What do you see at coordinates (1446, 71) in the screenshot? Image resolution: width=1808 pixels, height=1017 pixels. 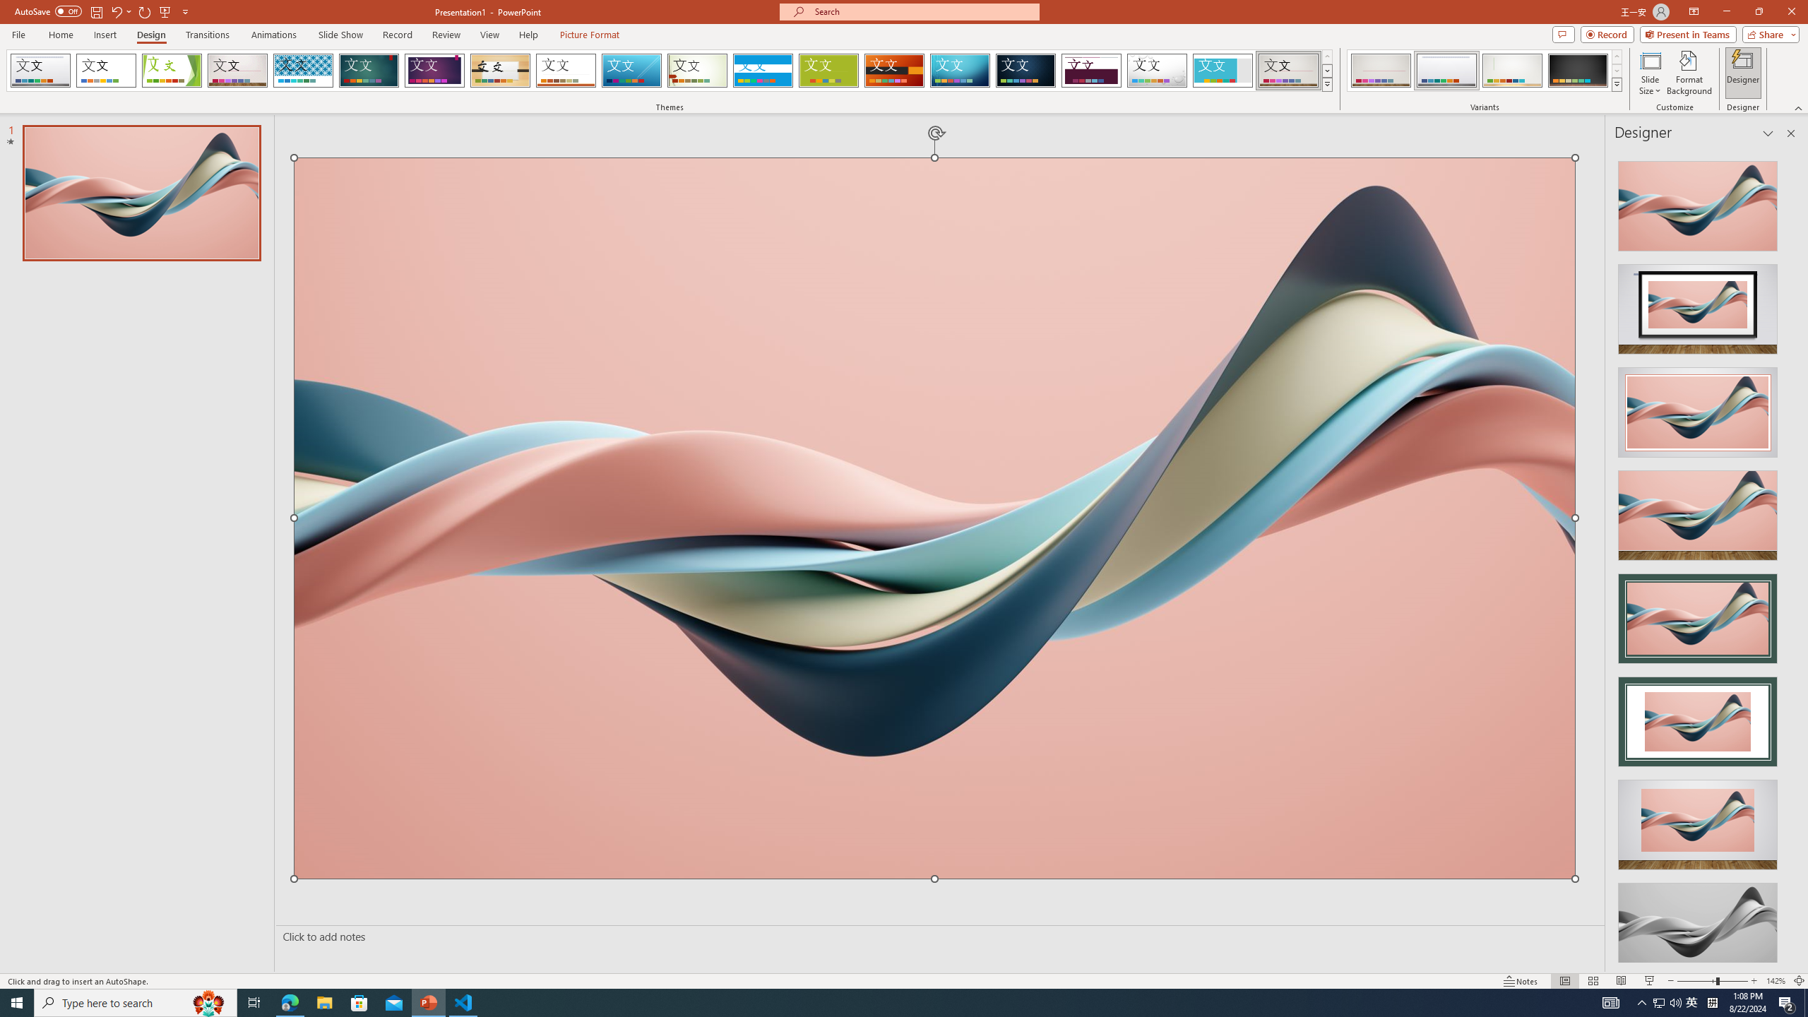 I see `Gallery Variant 2` at bounding box center [1446, 71].